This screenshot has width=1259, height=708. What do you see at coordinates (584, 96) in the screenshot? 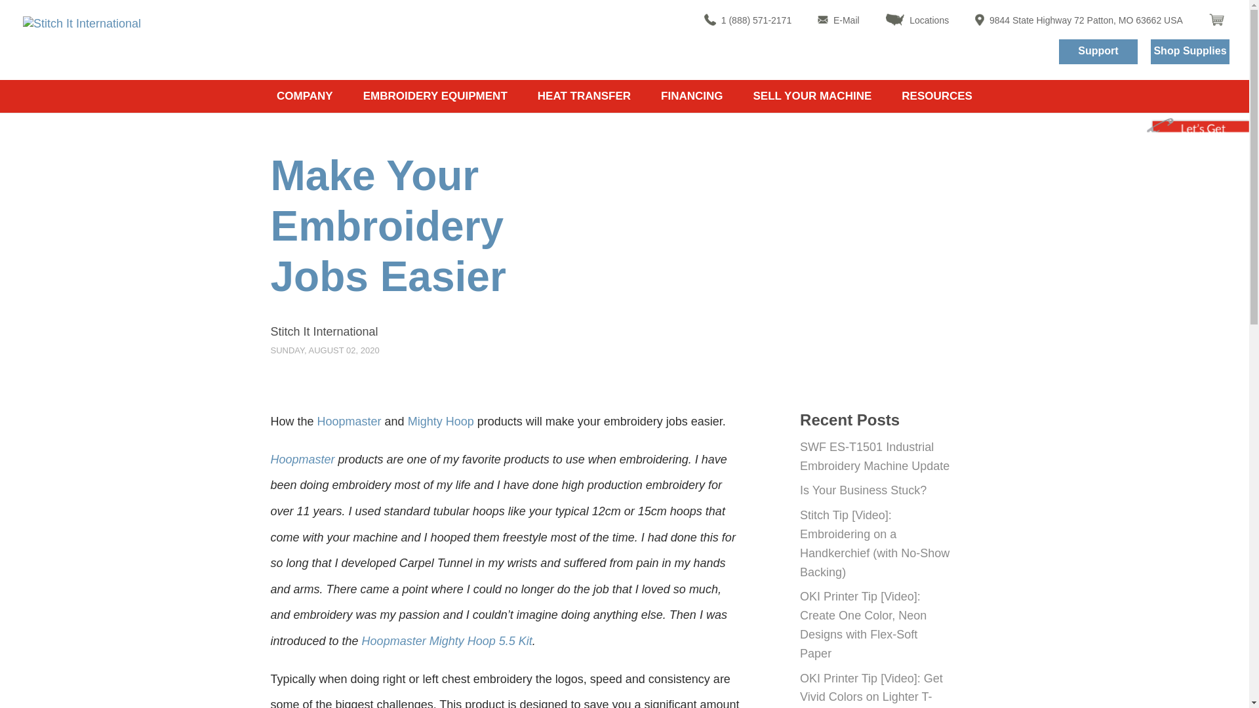
I see `HEAT TRANSFER` at bounding box center [584, 96].